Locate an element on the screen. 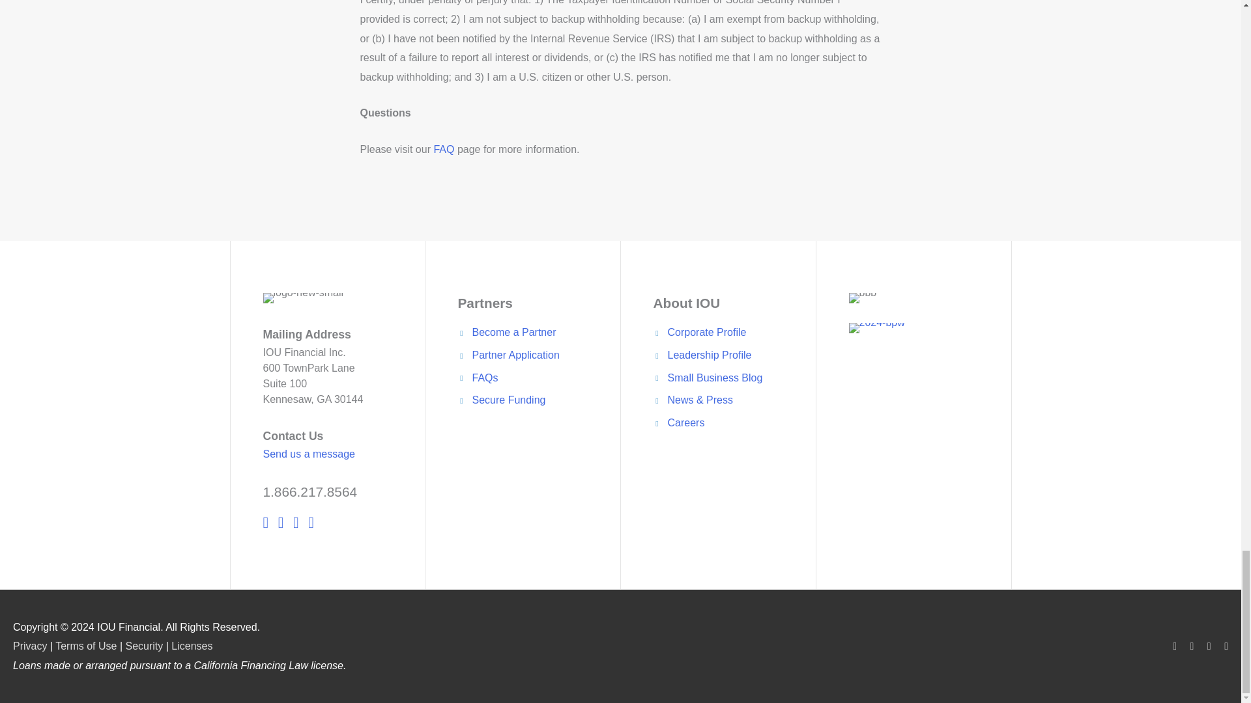 The image size is (1251, 703). Small Business Blog is located at coordinates (714, 378).